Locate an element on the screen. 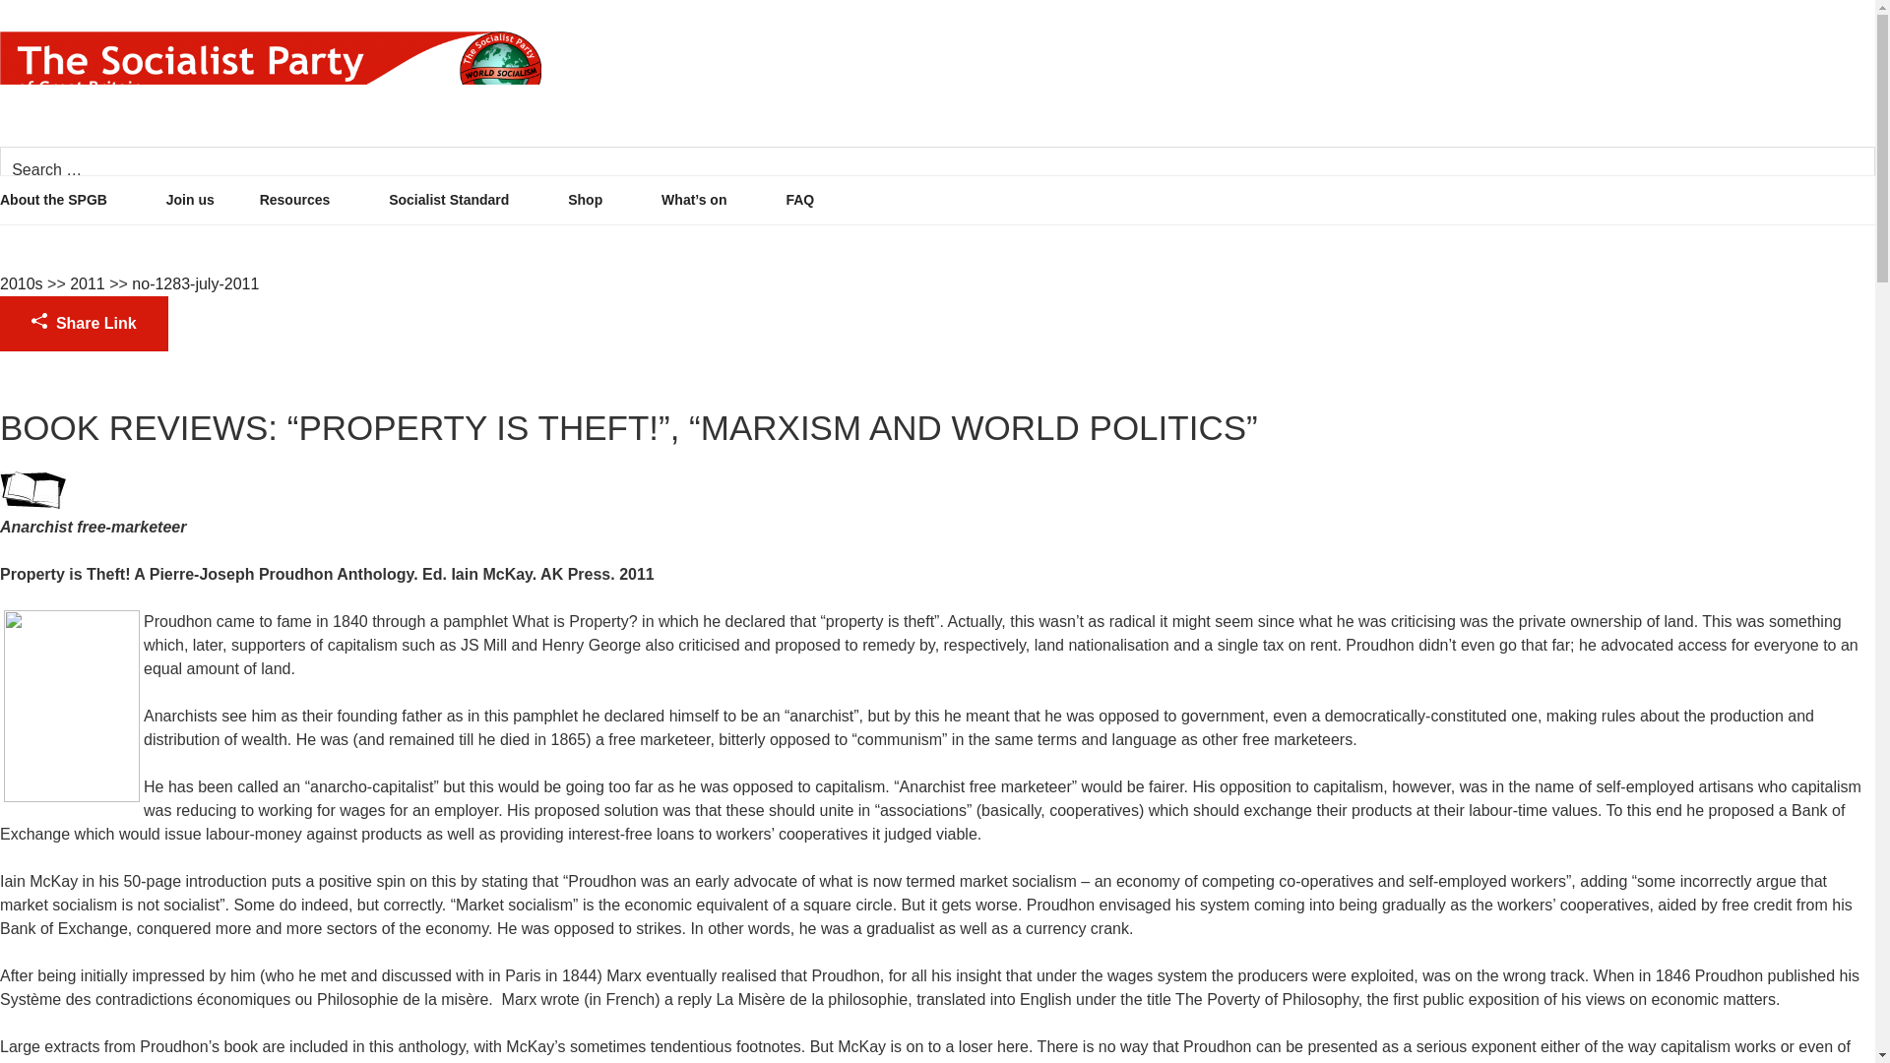  About the SPGB is located at coordinates (81, 200).